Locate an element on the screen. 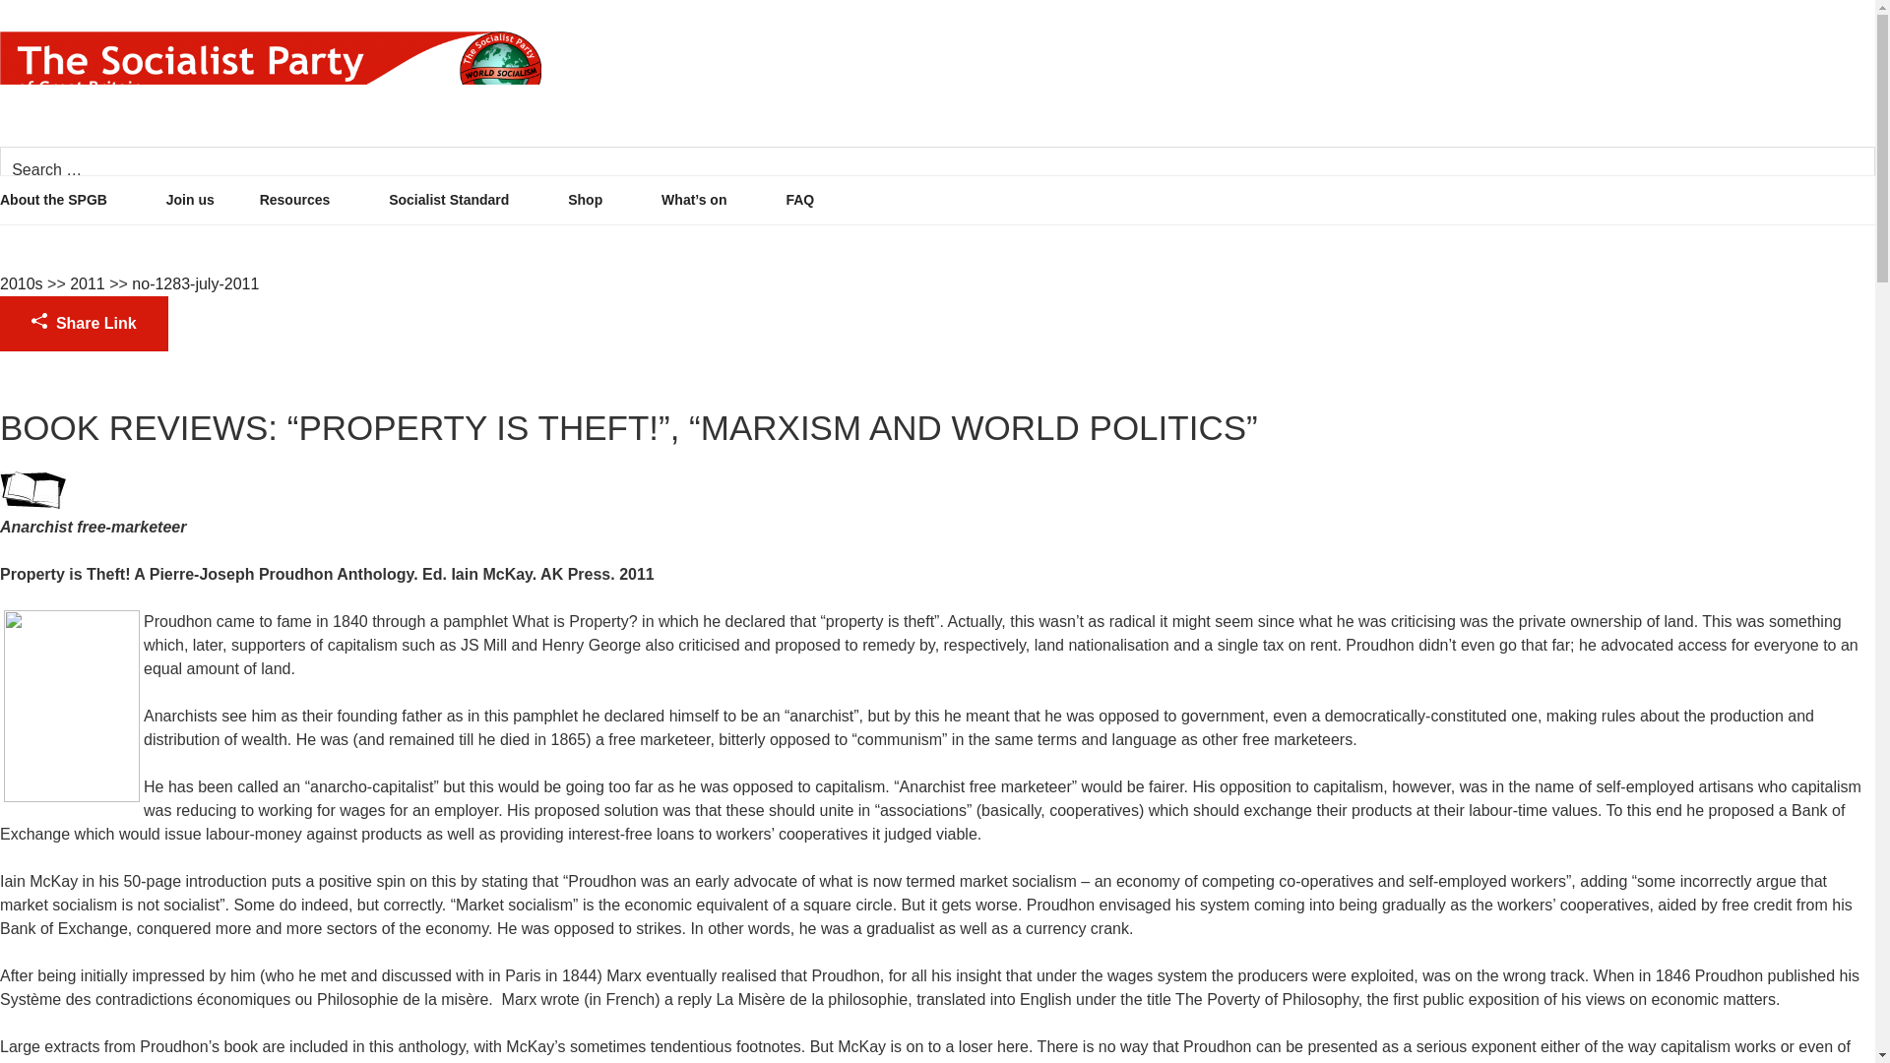  About the SPGB is located at coordinates (81, 200).